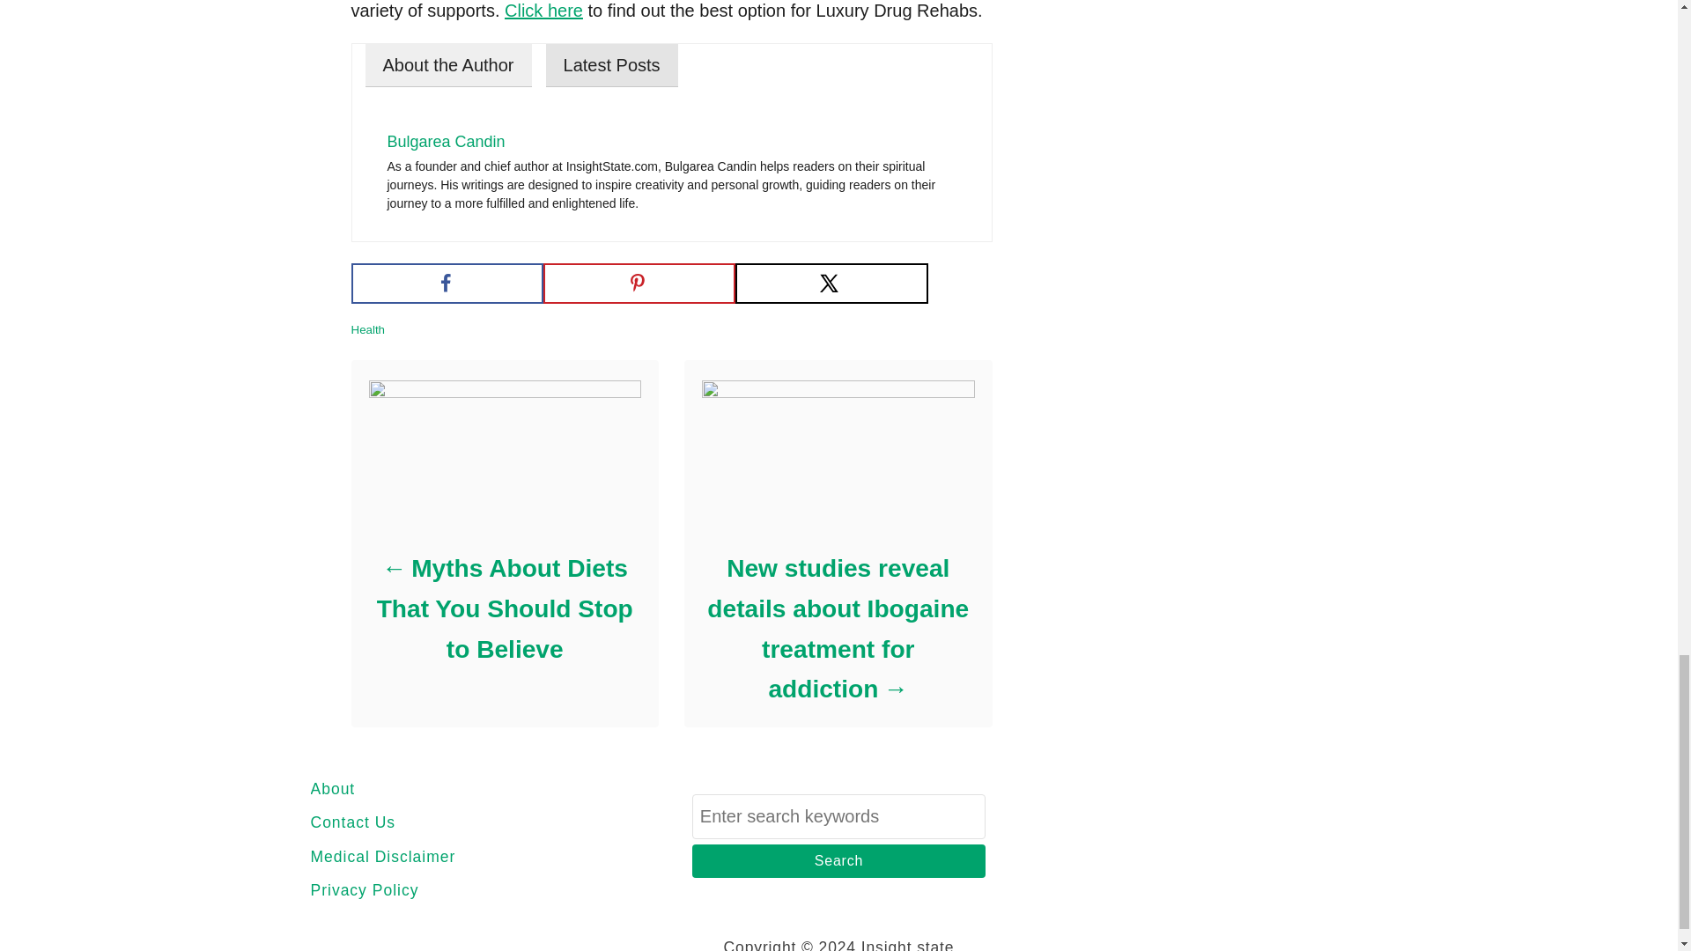 The height and width of the screenshot is (951, 1691). I want to click on Click here, so click(543, 11).